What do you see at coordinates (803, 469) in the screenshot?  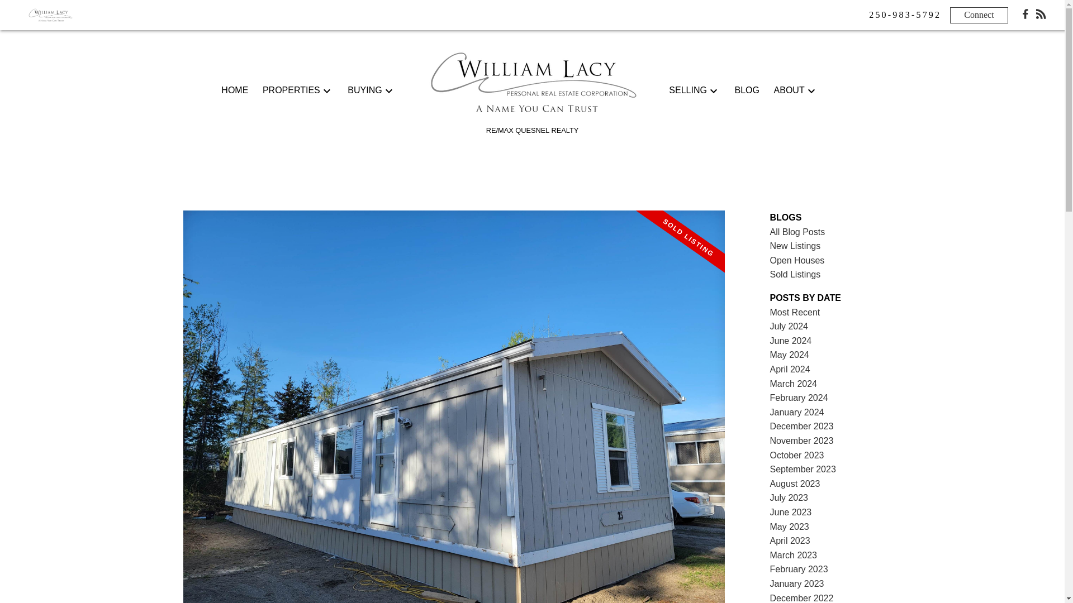 I see `September 2023` at bounding box center [803, 469].